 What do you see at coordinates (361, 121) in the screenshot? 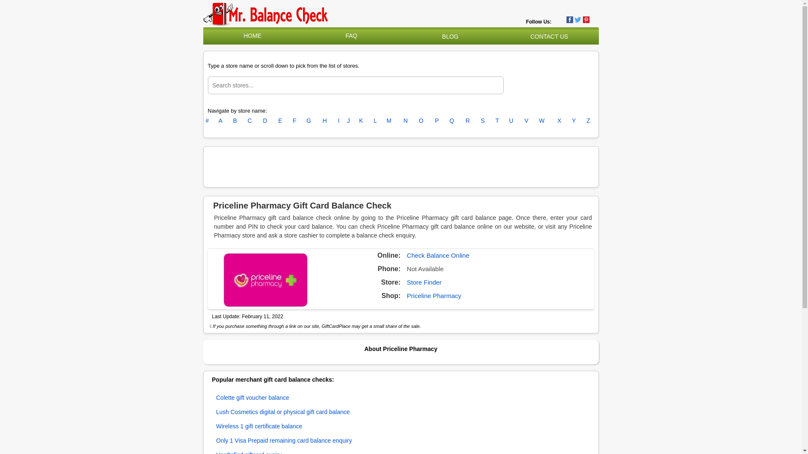
I see `K` at bounding box center [361, 121].